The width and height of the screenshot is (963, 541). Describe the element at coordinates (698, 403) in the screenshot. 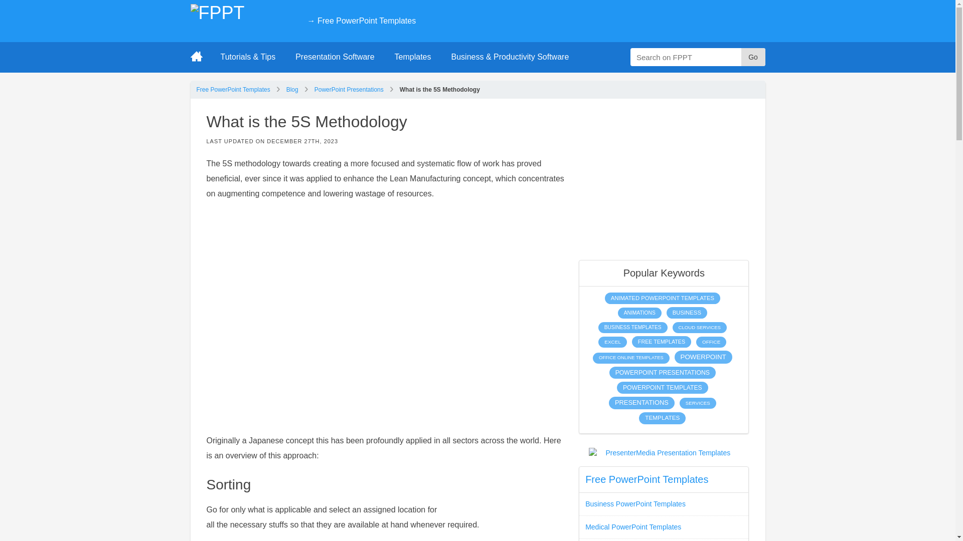

I see `SERVICES` at that location.